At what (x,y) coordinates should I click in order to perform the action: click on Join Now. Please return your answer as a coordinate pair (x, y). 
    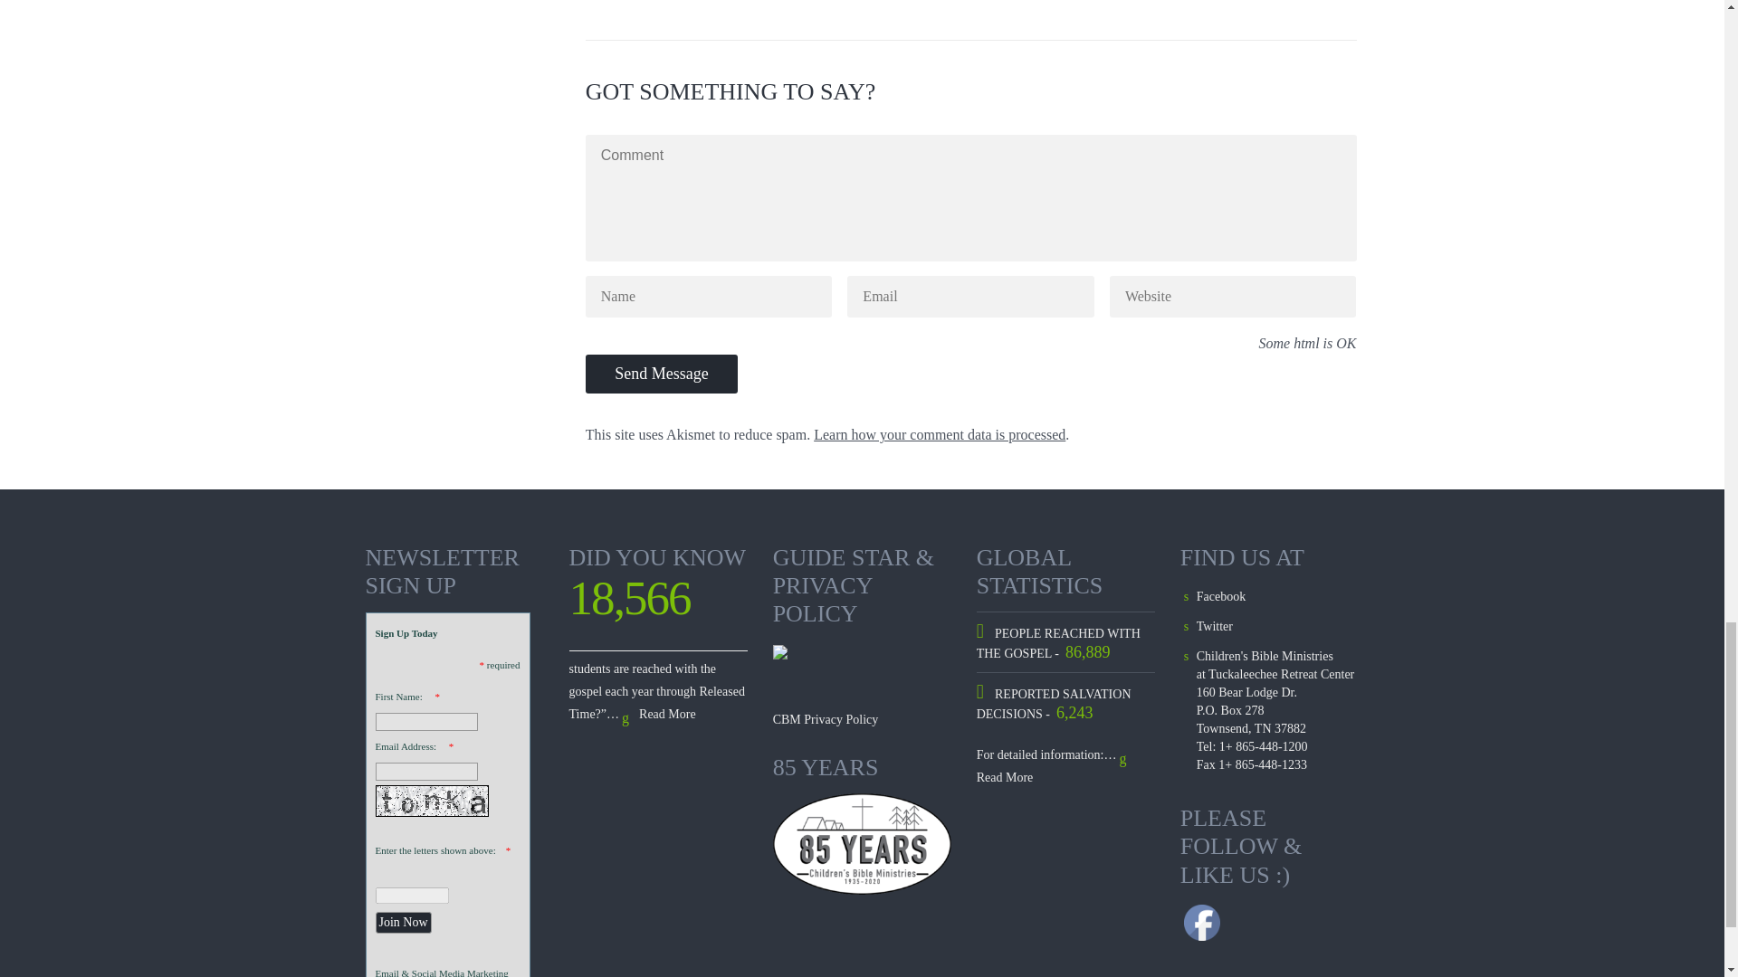
    Looking at the image, I should click on (403, 923).